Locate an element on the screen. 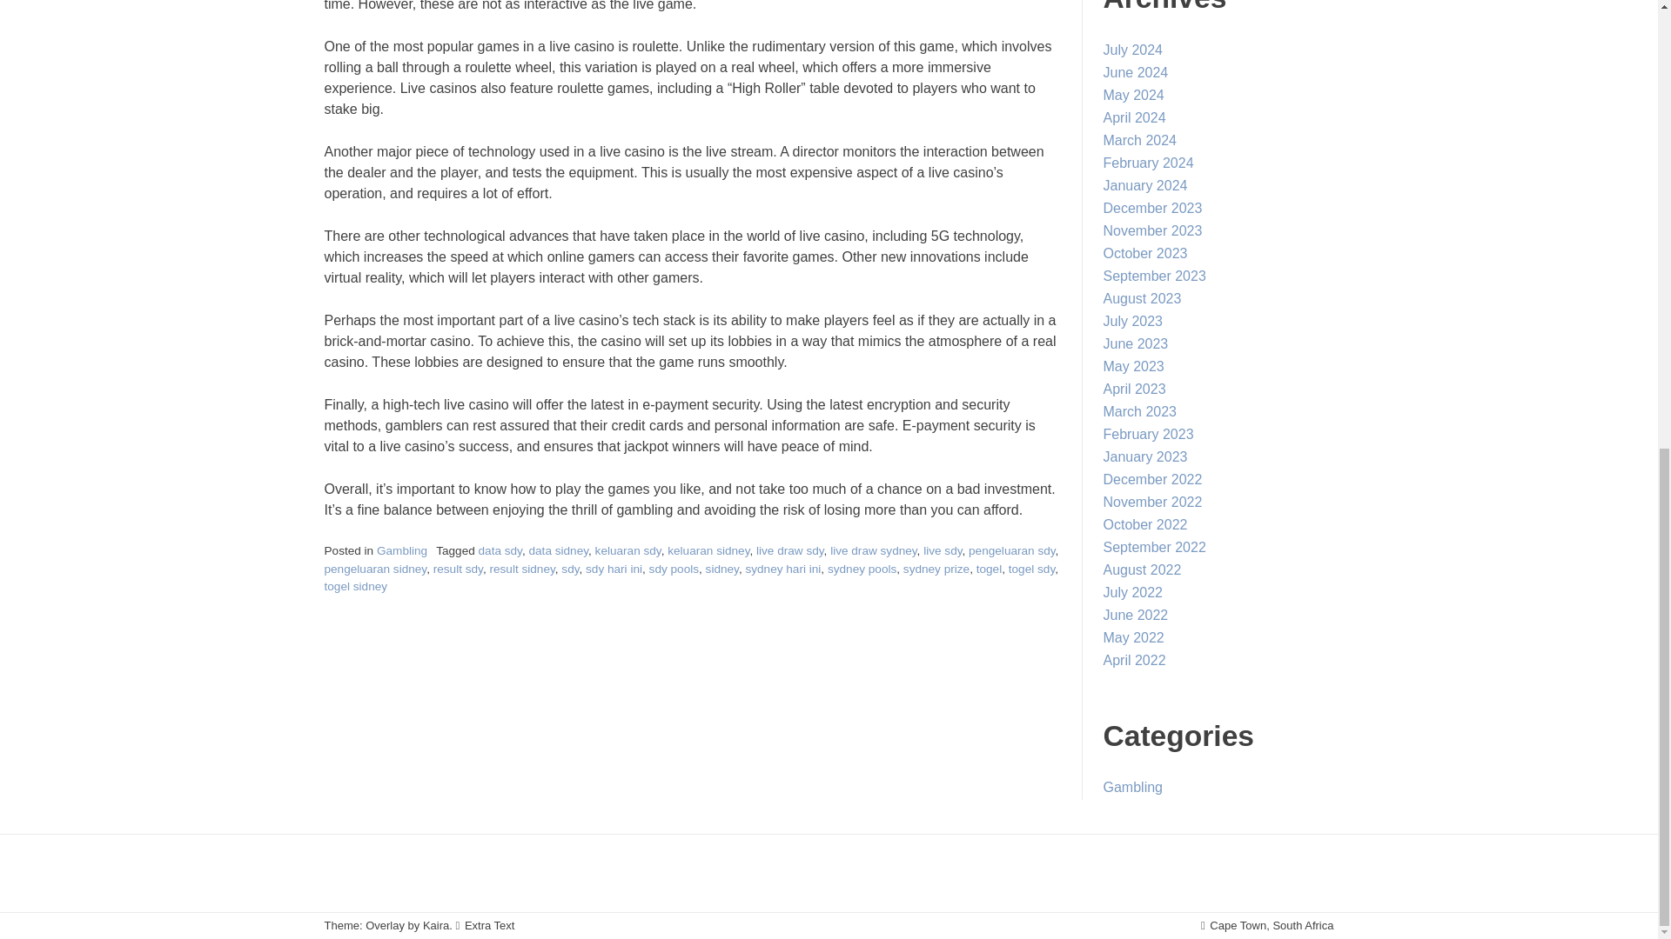  live sdy is located at coordinates (943, 551).